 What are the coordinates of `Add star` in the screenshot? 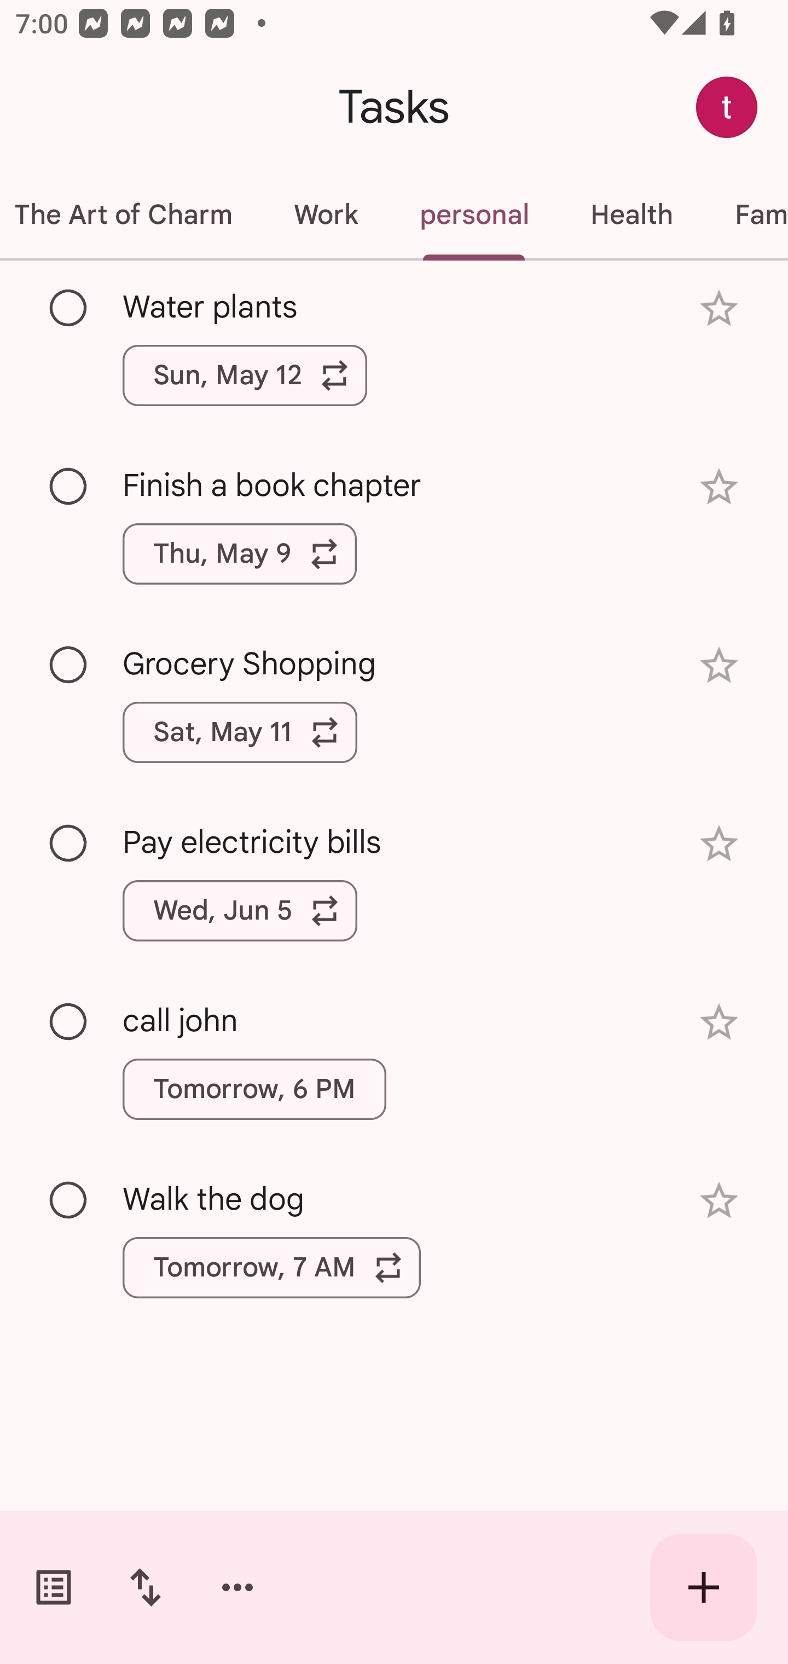 It's located at (719, 666).